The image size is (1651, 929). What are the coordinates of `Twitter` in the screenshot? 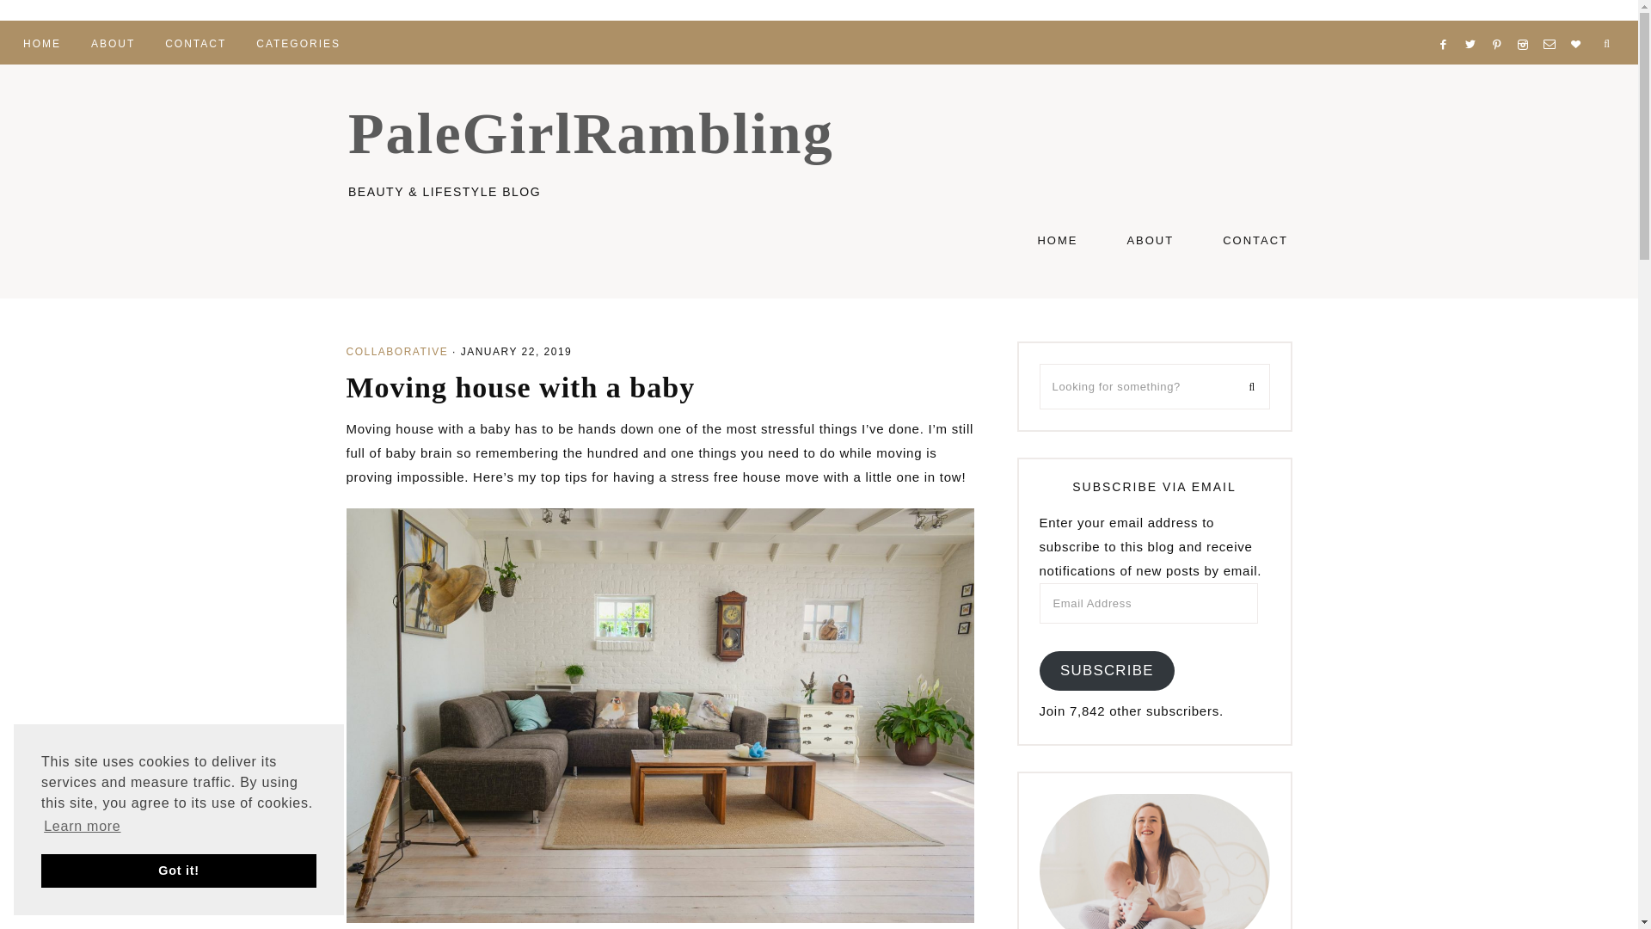 It's located at (1474, 22).